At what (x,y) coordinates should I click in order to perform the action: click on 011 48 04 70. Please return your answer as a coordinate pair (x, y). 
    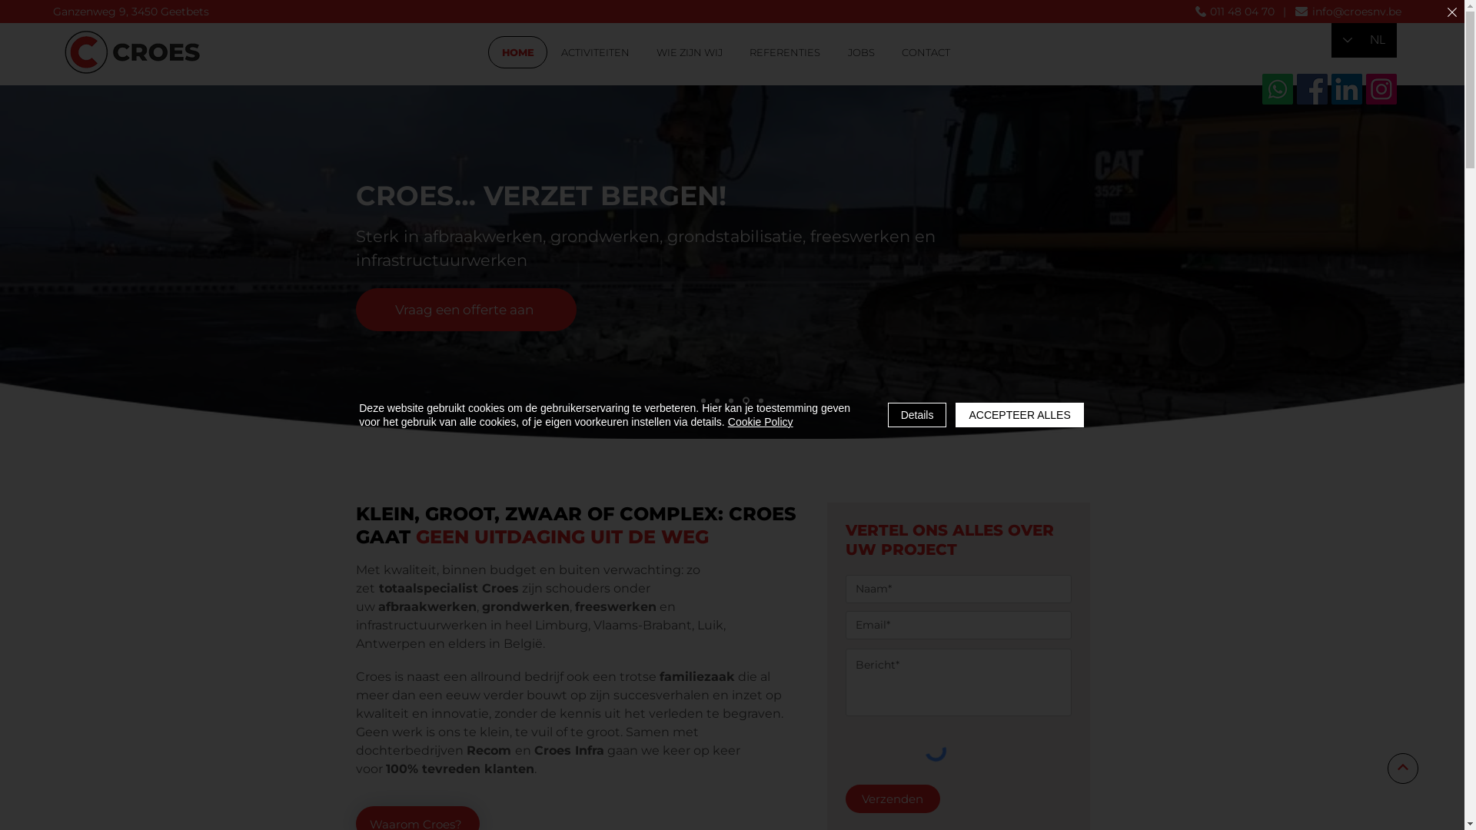
    Looking at the image, I should click on (1242, 12).